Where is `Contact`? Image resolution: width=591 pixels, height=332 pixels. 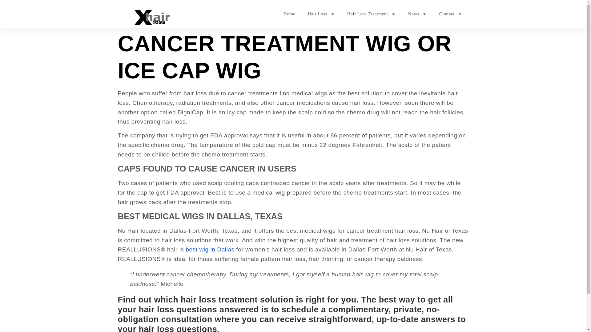 Contact is located at coordinates (451, 14).